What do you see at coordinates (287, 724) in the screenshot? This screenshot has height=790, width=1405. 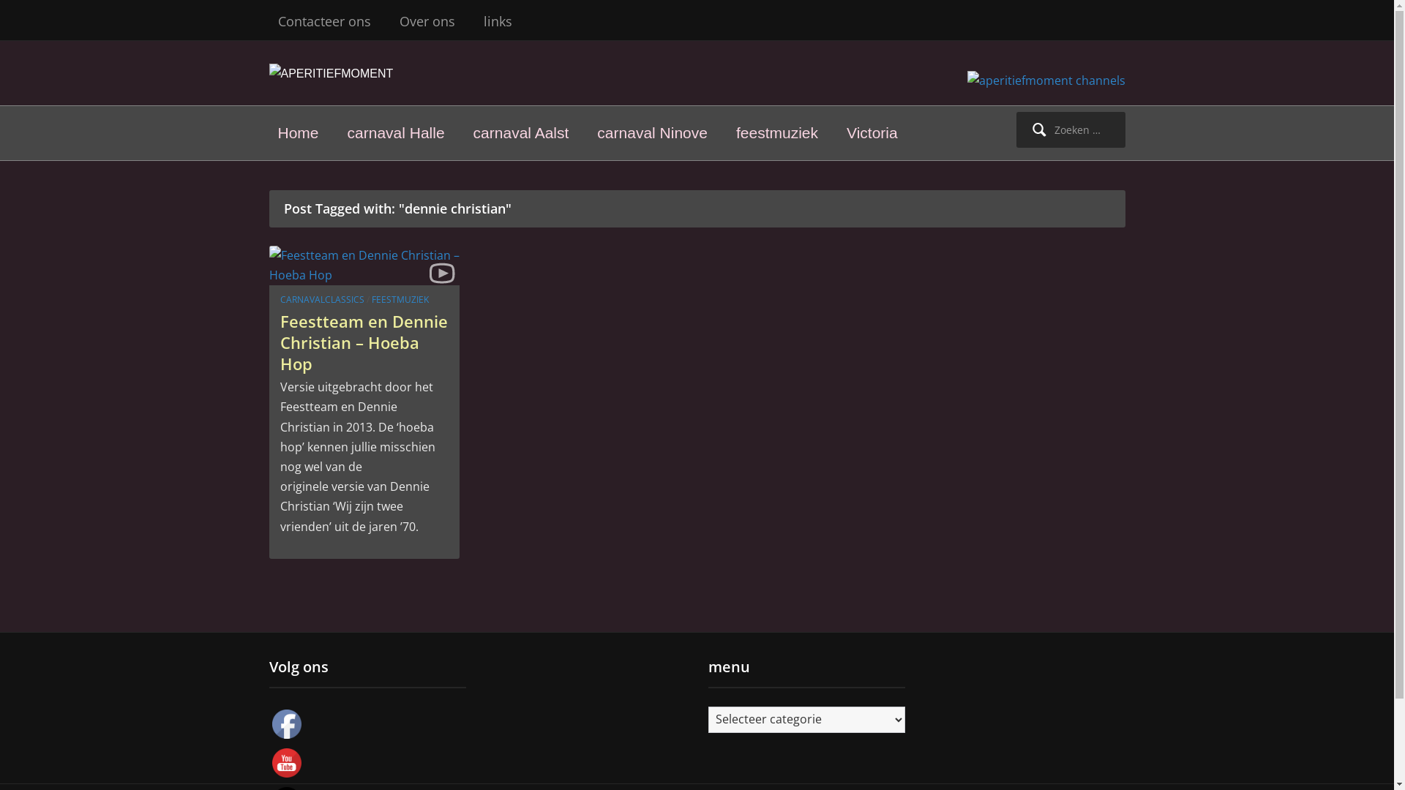 I see `Volg ons op Facebook` at bounding box center [287, 724].